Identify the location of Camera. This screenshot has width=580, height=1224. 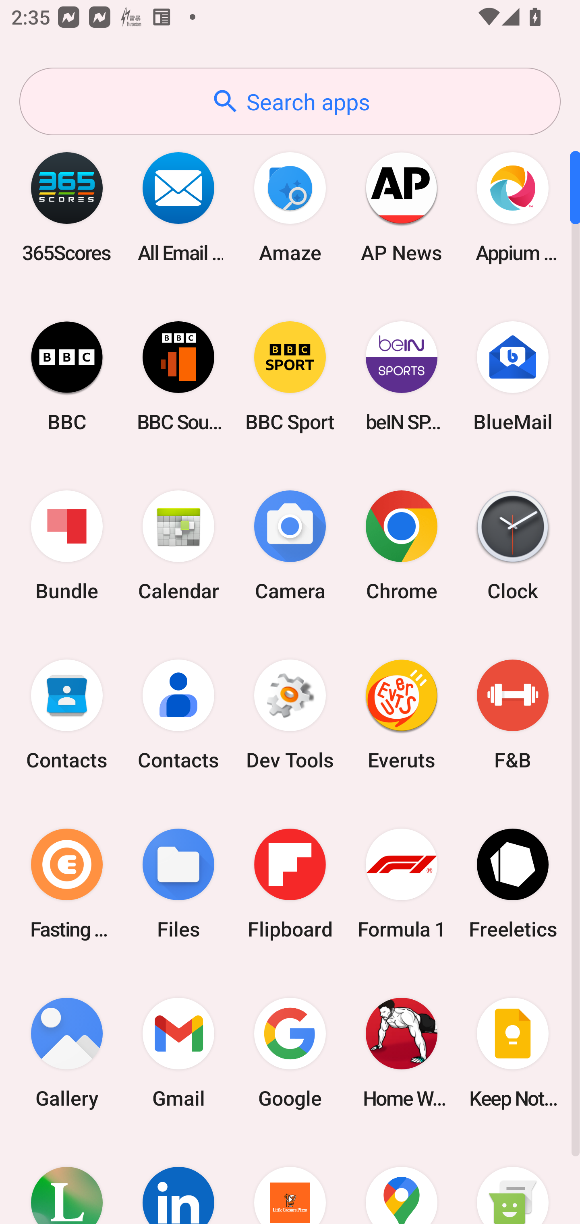
(290, 546).